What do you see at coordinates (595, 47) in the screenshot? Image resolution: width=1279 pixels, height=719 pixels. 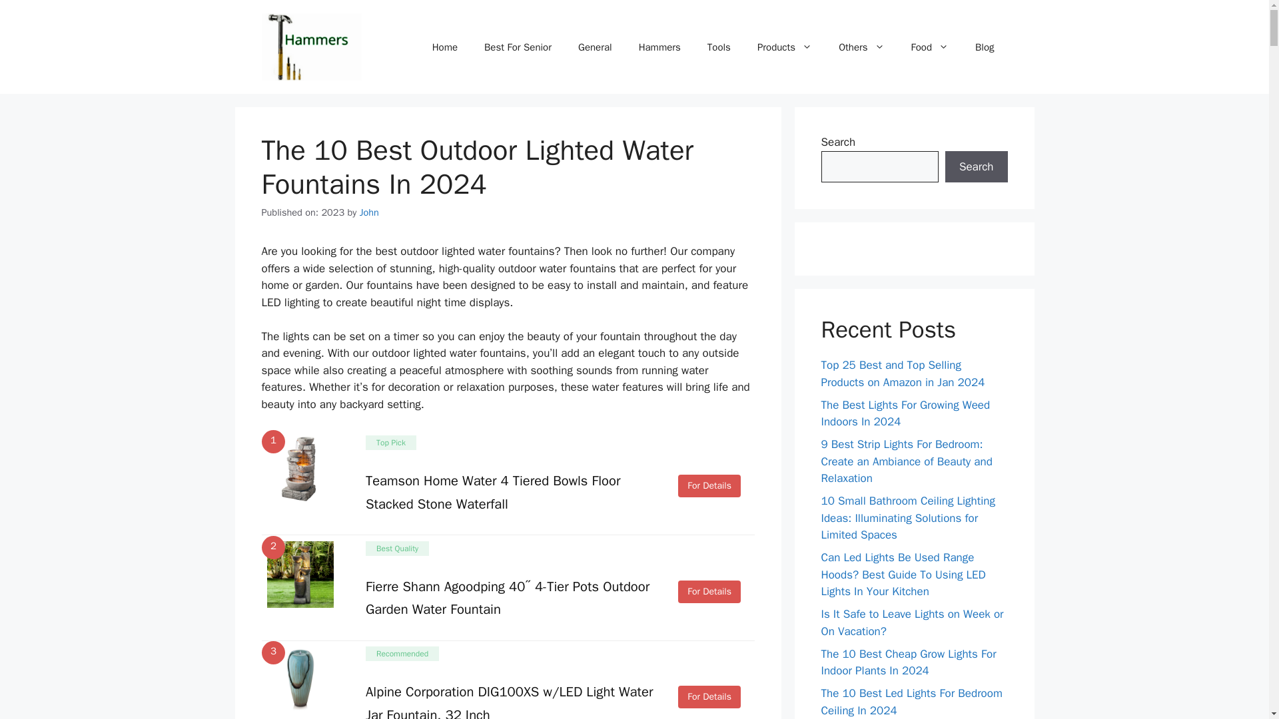 I see `General` at bounding box center [595, 47].